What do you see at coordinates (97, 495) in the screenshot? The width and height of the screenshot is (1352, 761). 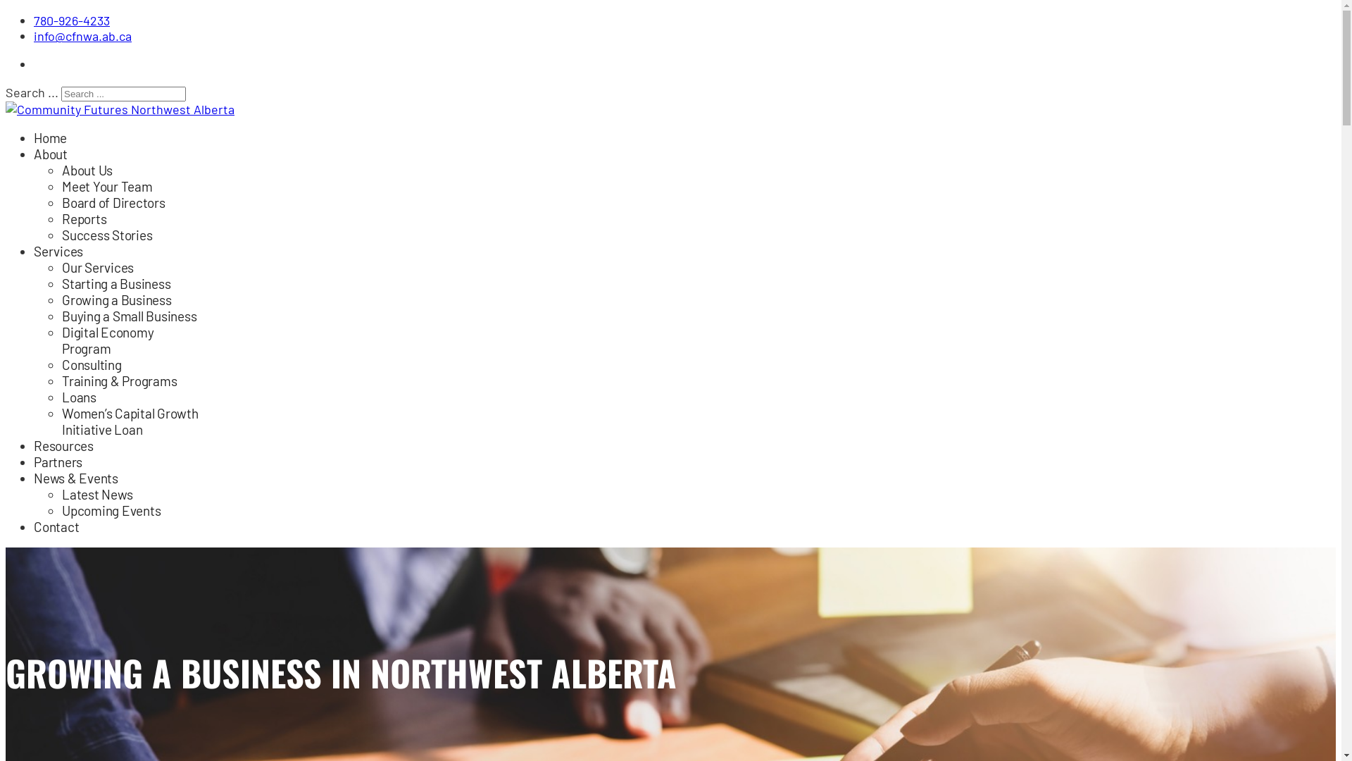 I see `Latest News` at bounding box center [97, 495].